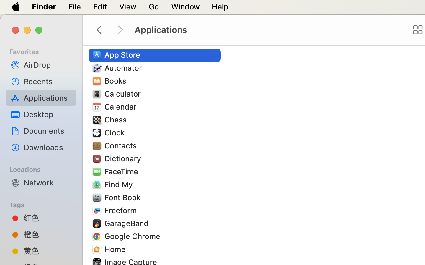 The height and width of the screenshot is (265, 425). I want to click on AirDrop, so click(48, 65).